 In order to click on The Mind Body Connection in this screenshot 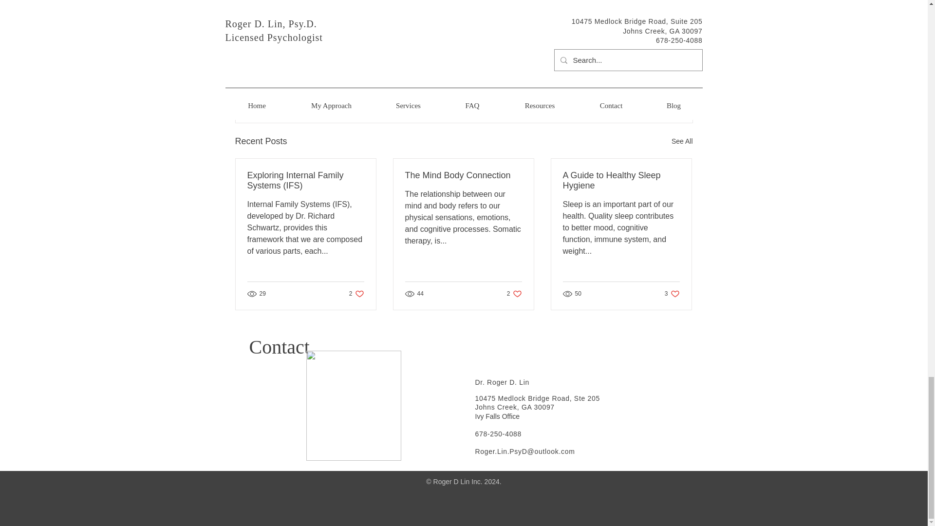, I will do `click(463, 175)`.